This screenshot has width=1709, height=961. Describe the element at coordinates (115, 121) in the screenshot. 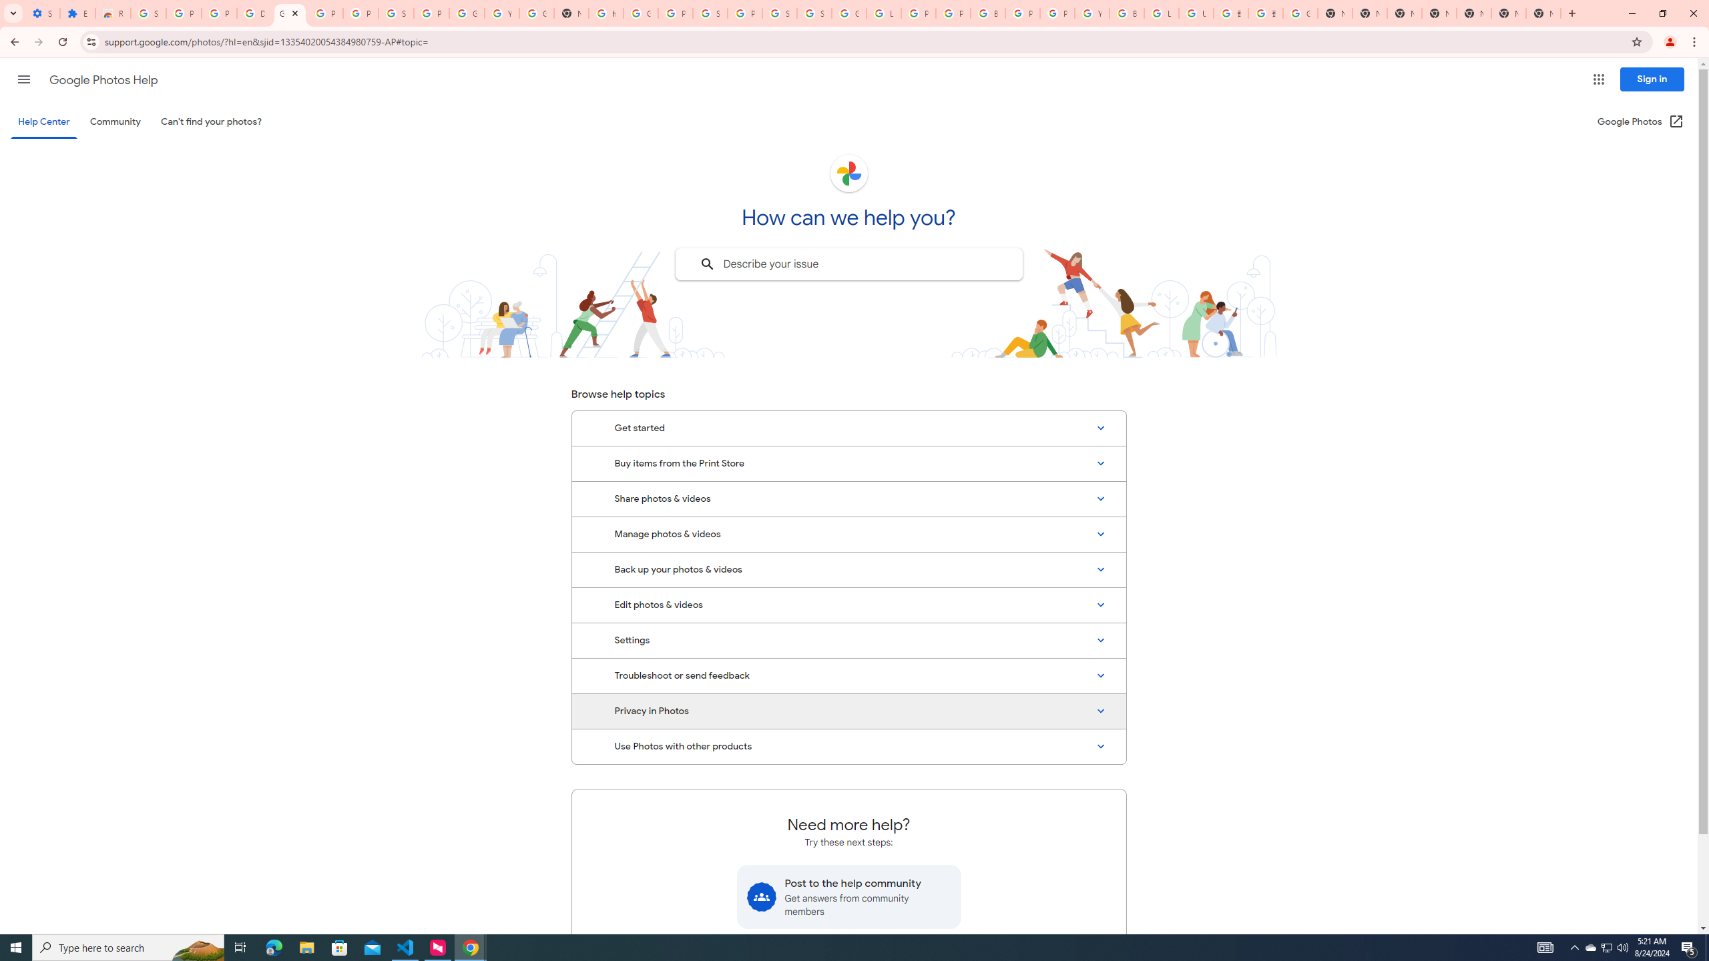

I see `Community` at that location.